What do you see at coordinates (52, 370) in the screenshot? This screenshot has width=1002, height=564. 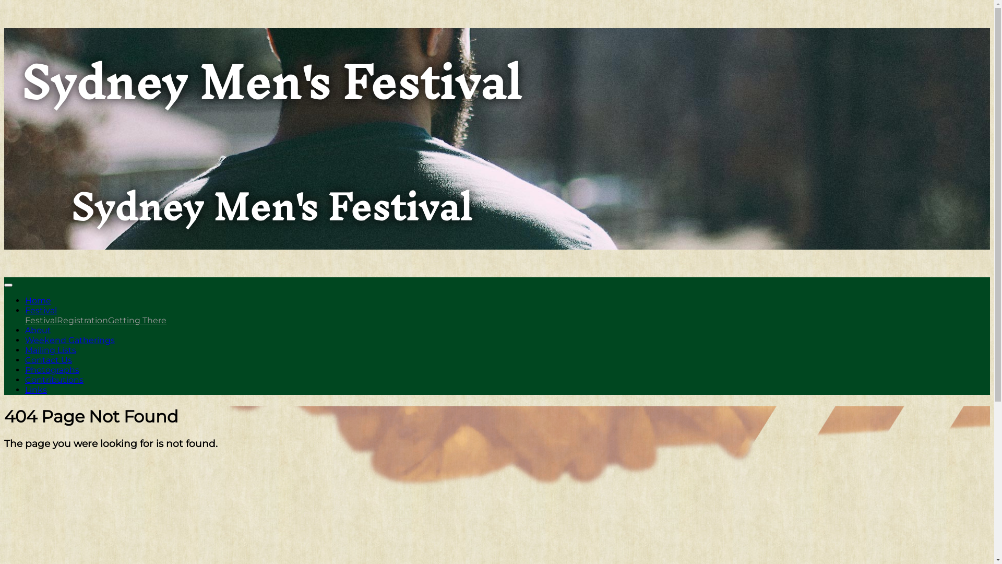 I see `Photographs` at bounding box center [52, 370].